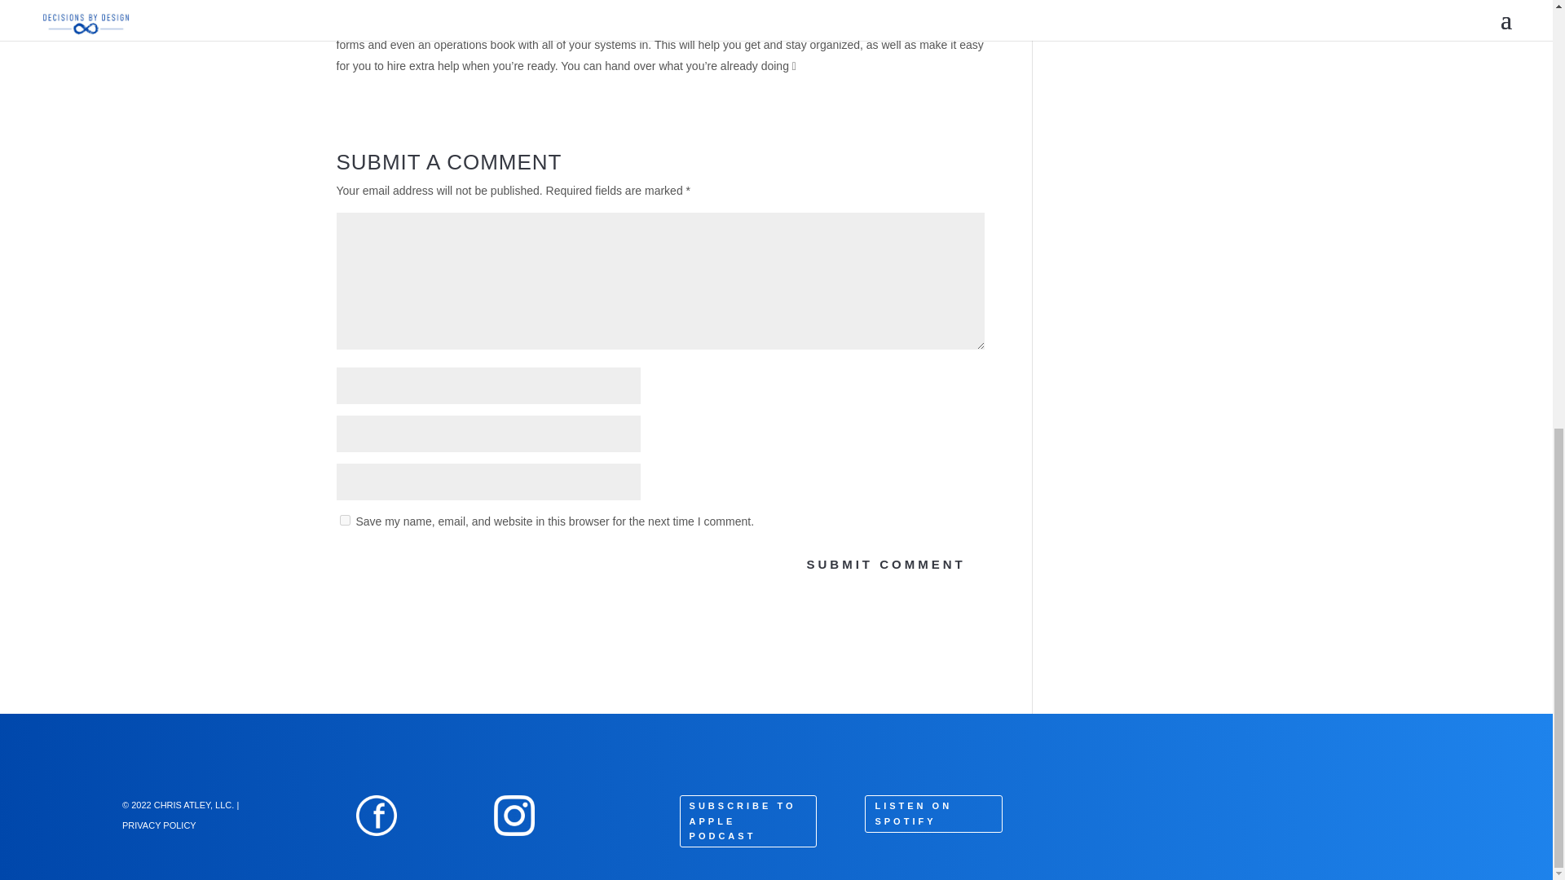  I want to click on SUBSCRIBE TO APPLE PODCAST, so click(748, 821).